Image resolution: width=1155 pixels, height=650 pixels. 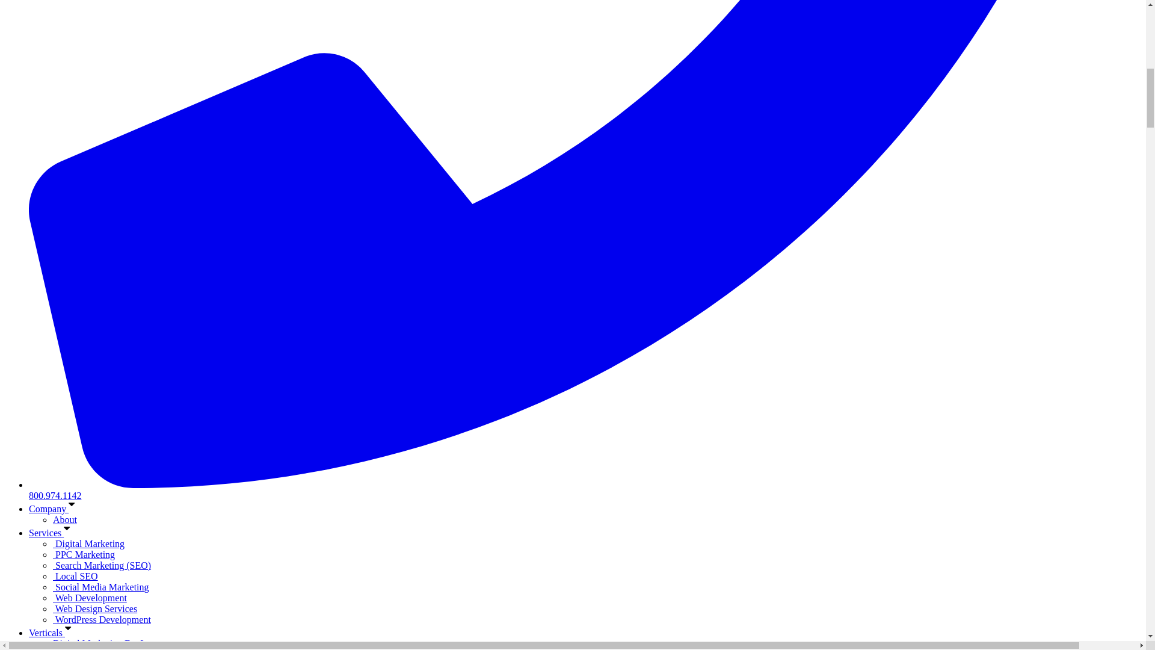 What do you see at coordinates (76, 576) in the screenshot?
I see `Local SEO` at bounding box center [76, 576].